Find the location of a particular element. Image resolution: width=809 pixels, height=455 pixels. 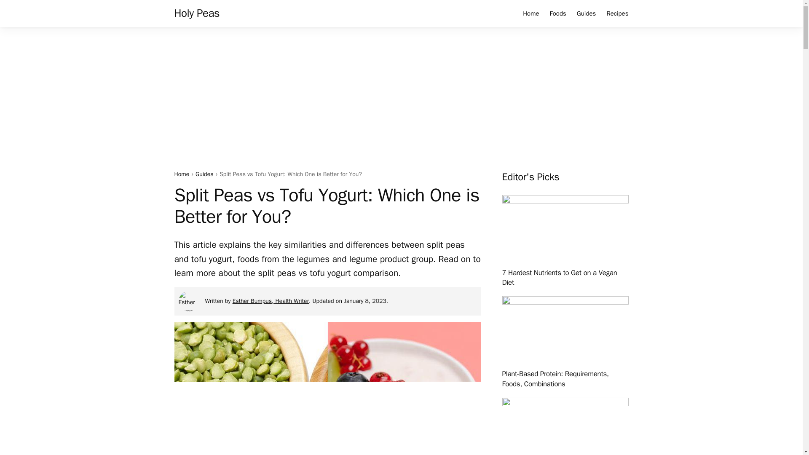

Home is located at coordinates (182, 174).